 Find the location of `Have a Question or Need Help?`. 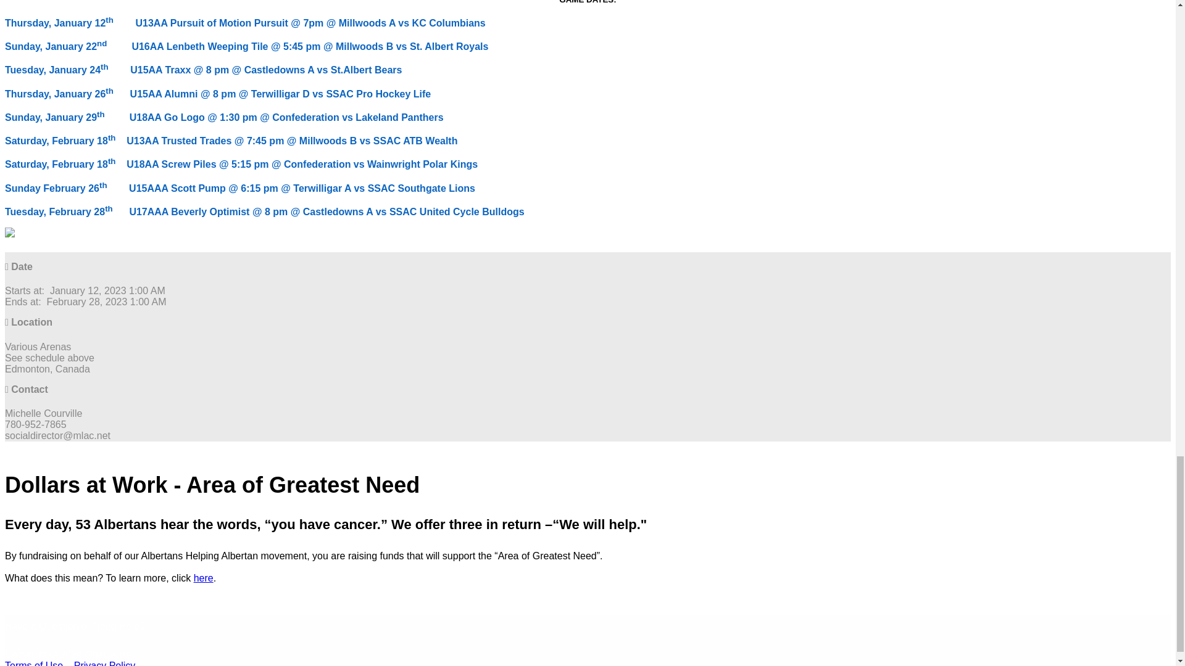

Have a Question or Need Help? is located at coordinates (74, 625).